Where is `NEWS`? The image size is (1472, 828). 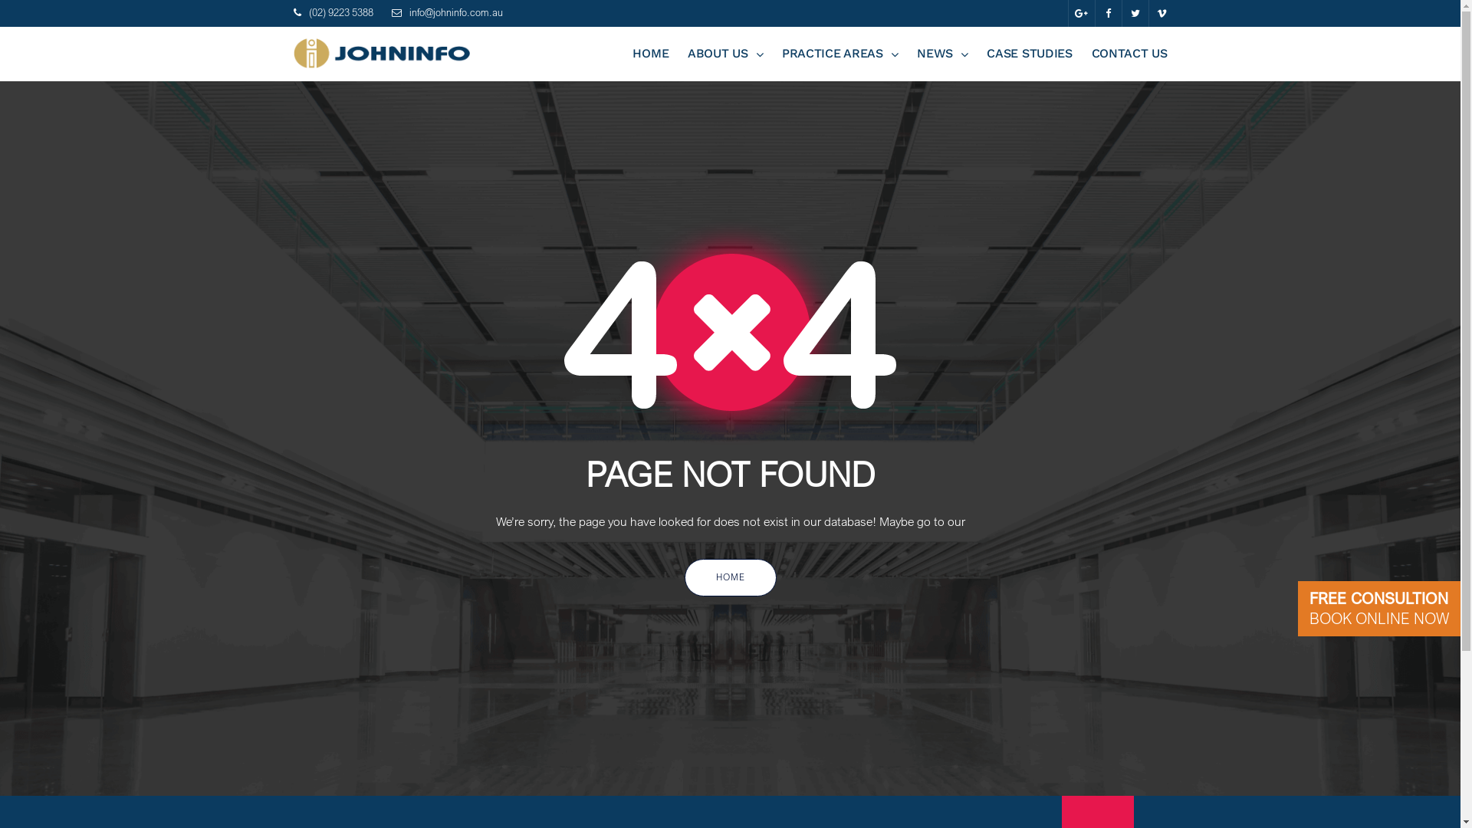
NEWS is located at coordinates (943, 54).